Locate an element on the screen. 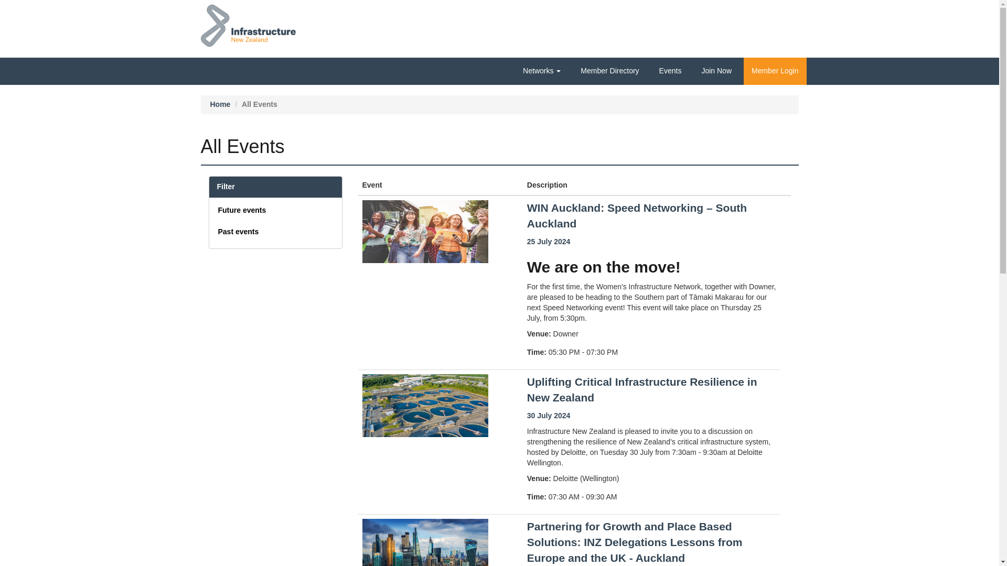 Image resolution: width=1007 pixels, height=566 pixels. Past events is located at coordinates (238, 232).